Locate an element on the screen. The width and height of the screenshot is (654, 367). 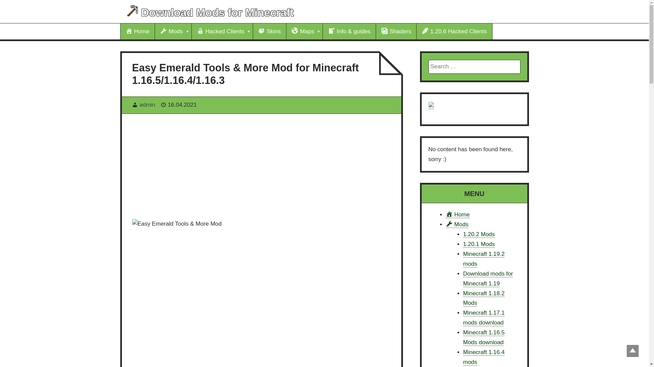
Download Mods for Minecraft is located at coordinates (217, 13).